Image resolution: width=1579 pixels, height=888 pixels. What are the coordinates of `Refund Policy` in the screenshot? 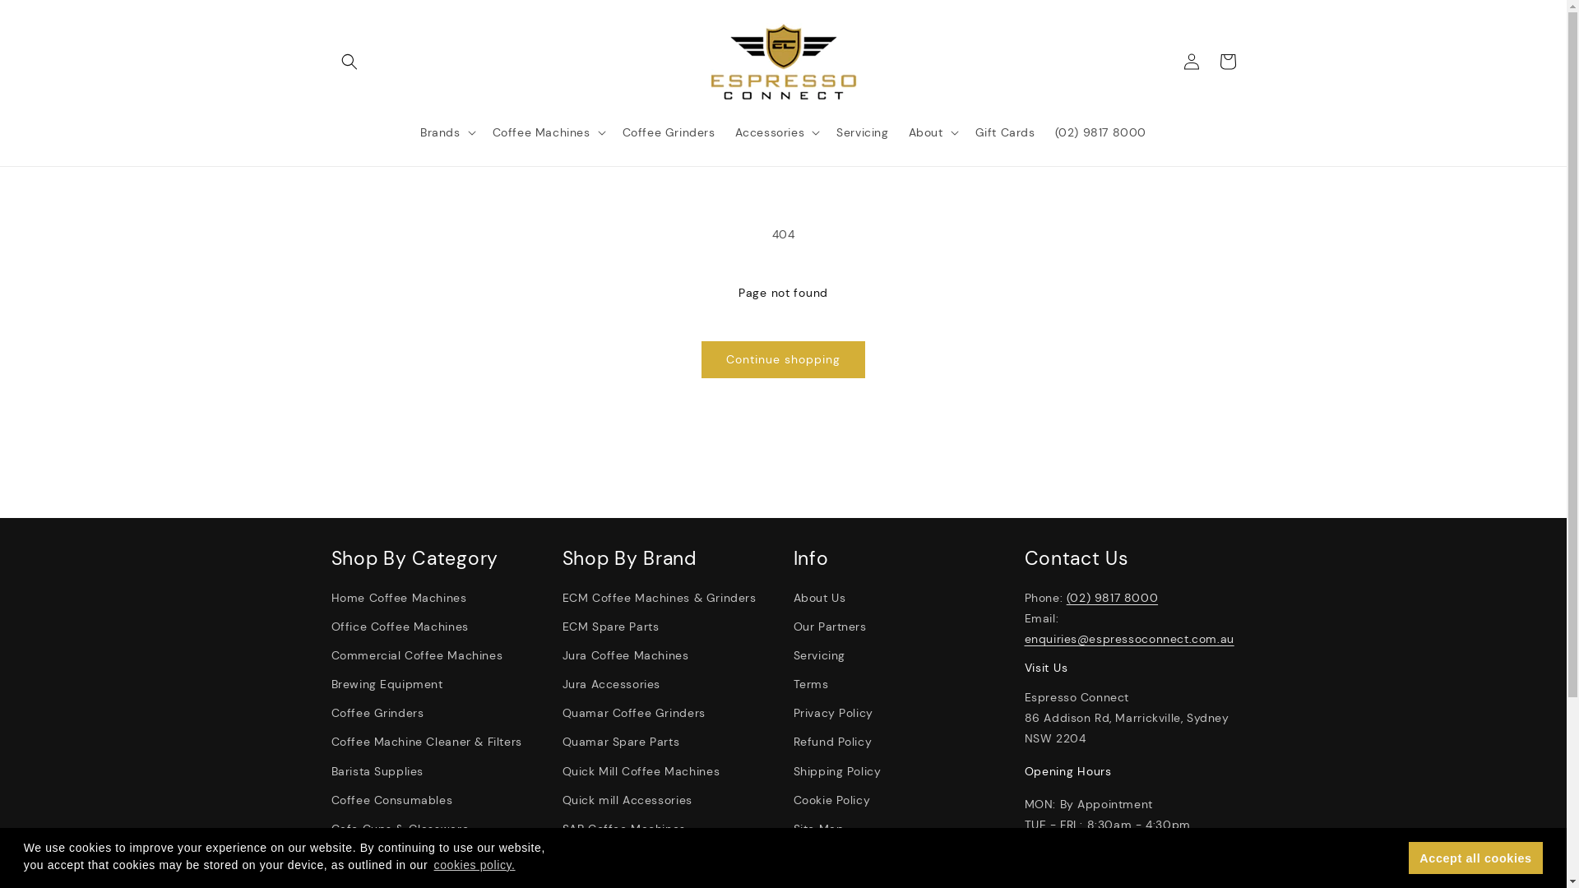 It's located at (832, 742).